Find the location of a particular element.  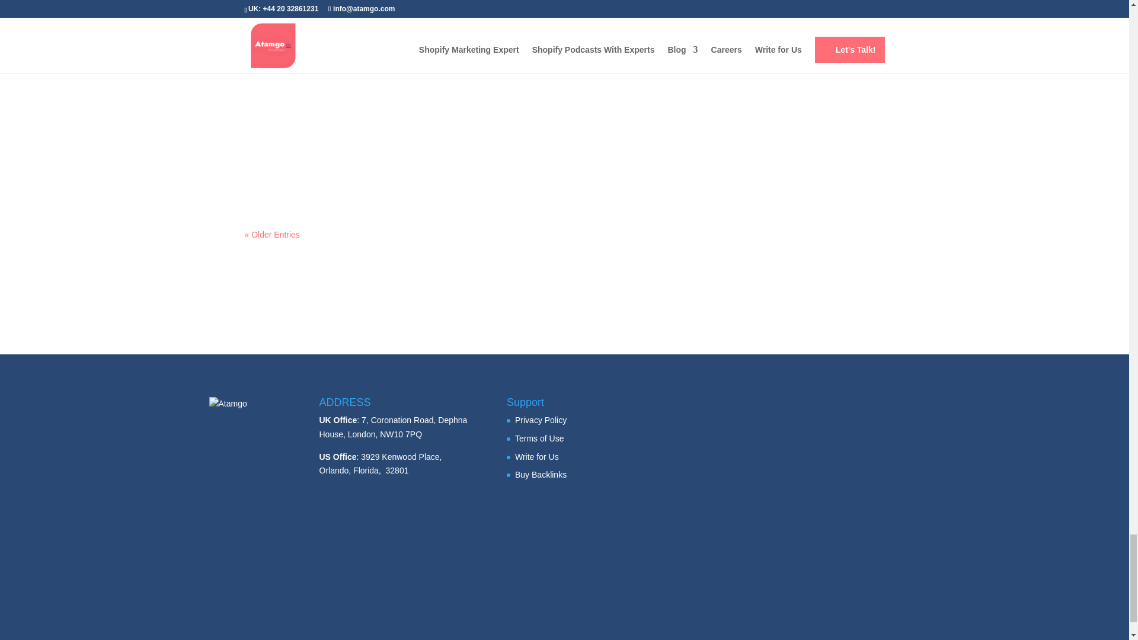

Terms of Use is located at coordinates (539, 439).